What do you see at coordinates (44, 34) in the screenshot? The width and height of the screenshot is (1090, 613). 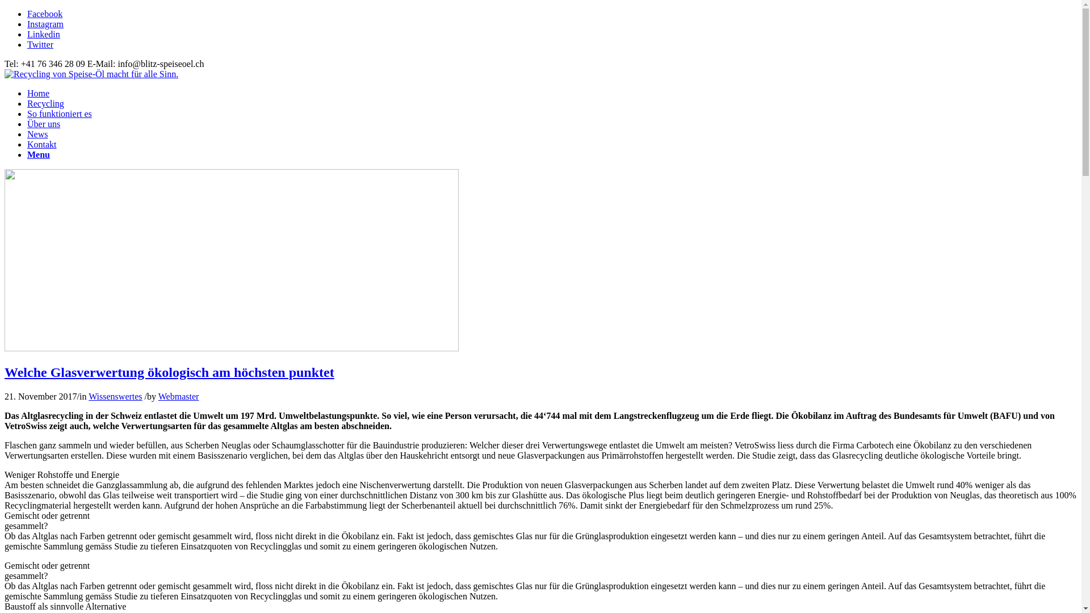 I see `Linkedin` at bounding box center [44, 34].